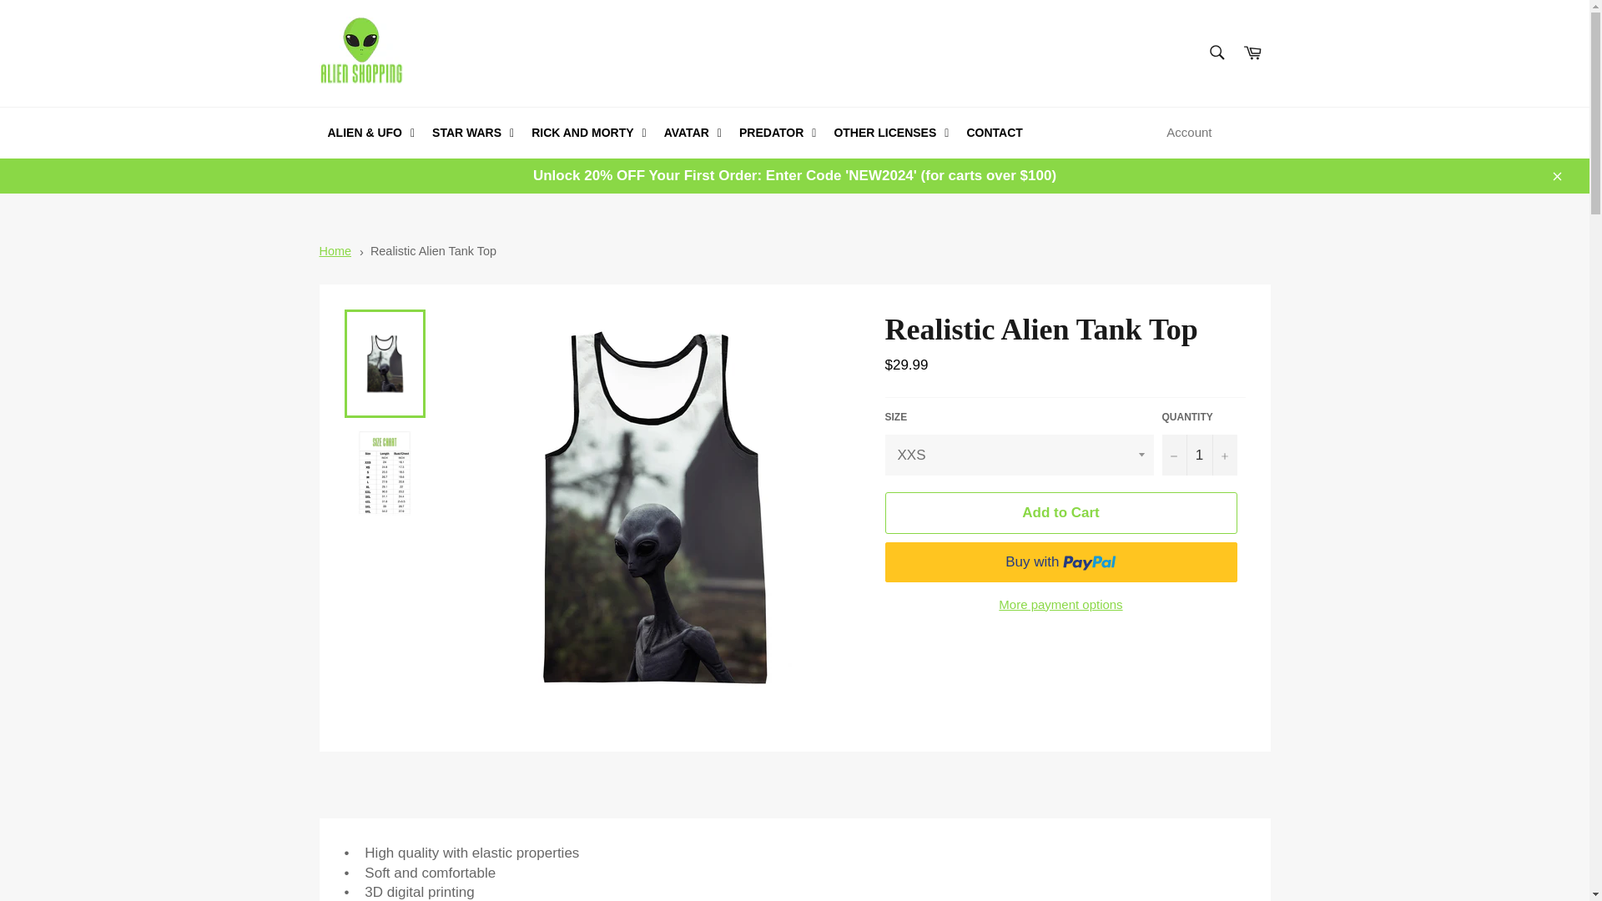 The height and width of the screenshot is (901, 1602). Describe the element at coordinates (1199, 455) in the screenshot. I see `1` at that location.